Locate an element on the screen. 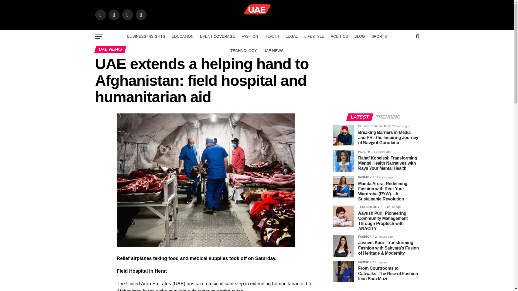 The image size is (518, 291). FASHION is located at coordinates (250, 36).